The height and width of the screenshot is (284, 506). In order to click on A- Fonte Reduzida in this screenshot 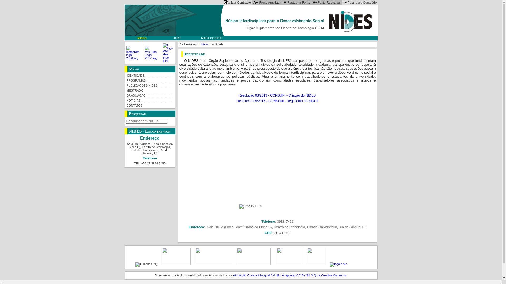, I will do `click(326, 2)`.